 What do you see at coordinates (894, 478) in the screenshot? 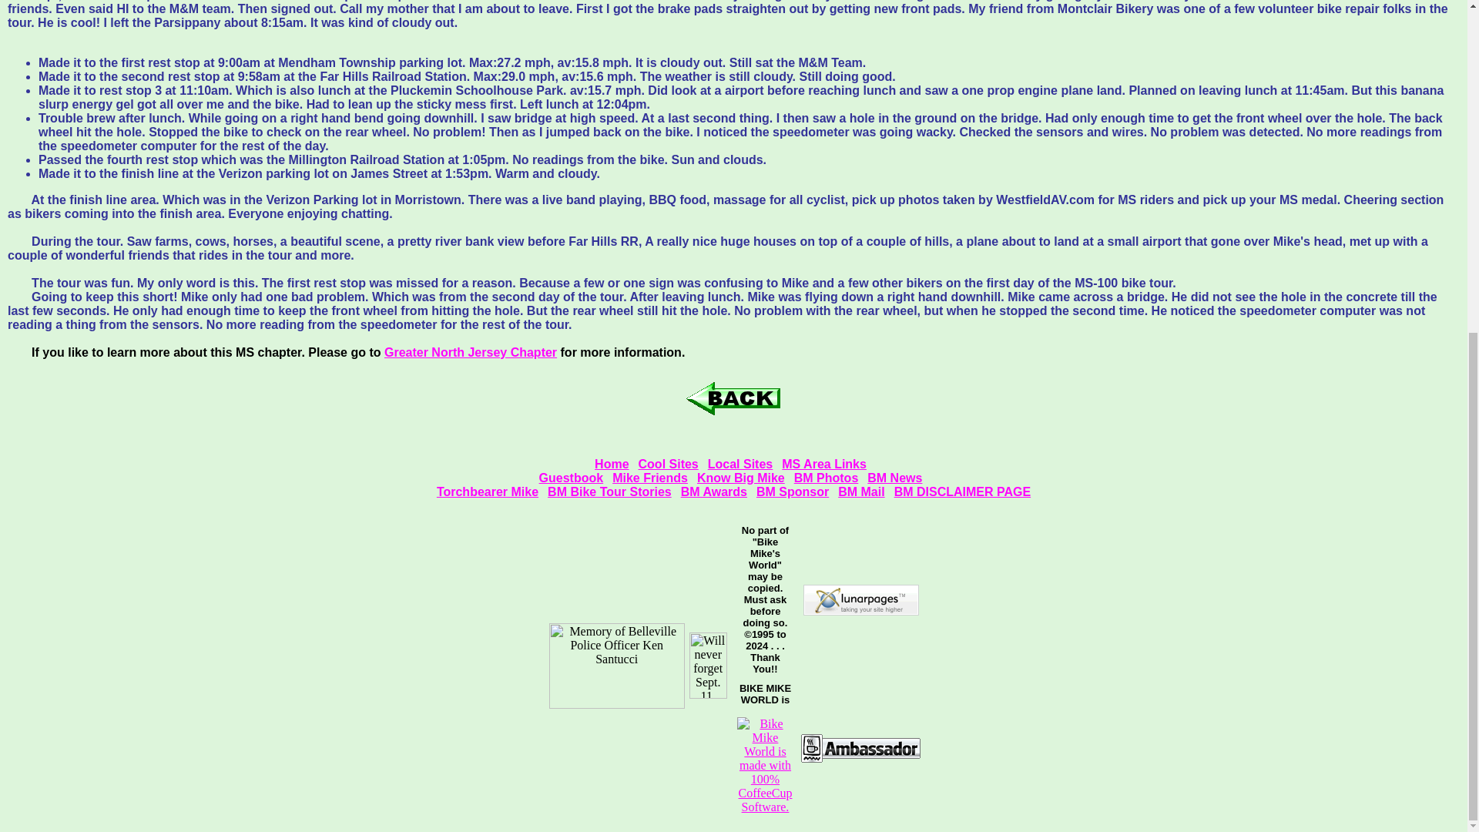
I see `BM News` at bounding box center [894, 478].